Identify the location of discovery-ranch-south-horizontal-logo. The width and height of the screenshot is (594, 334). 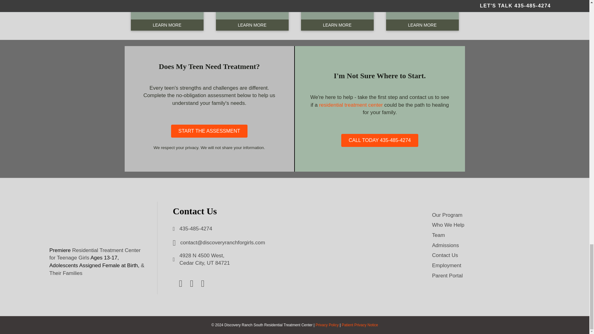
(93, 224).